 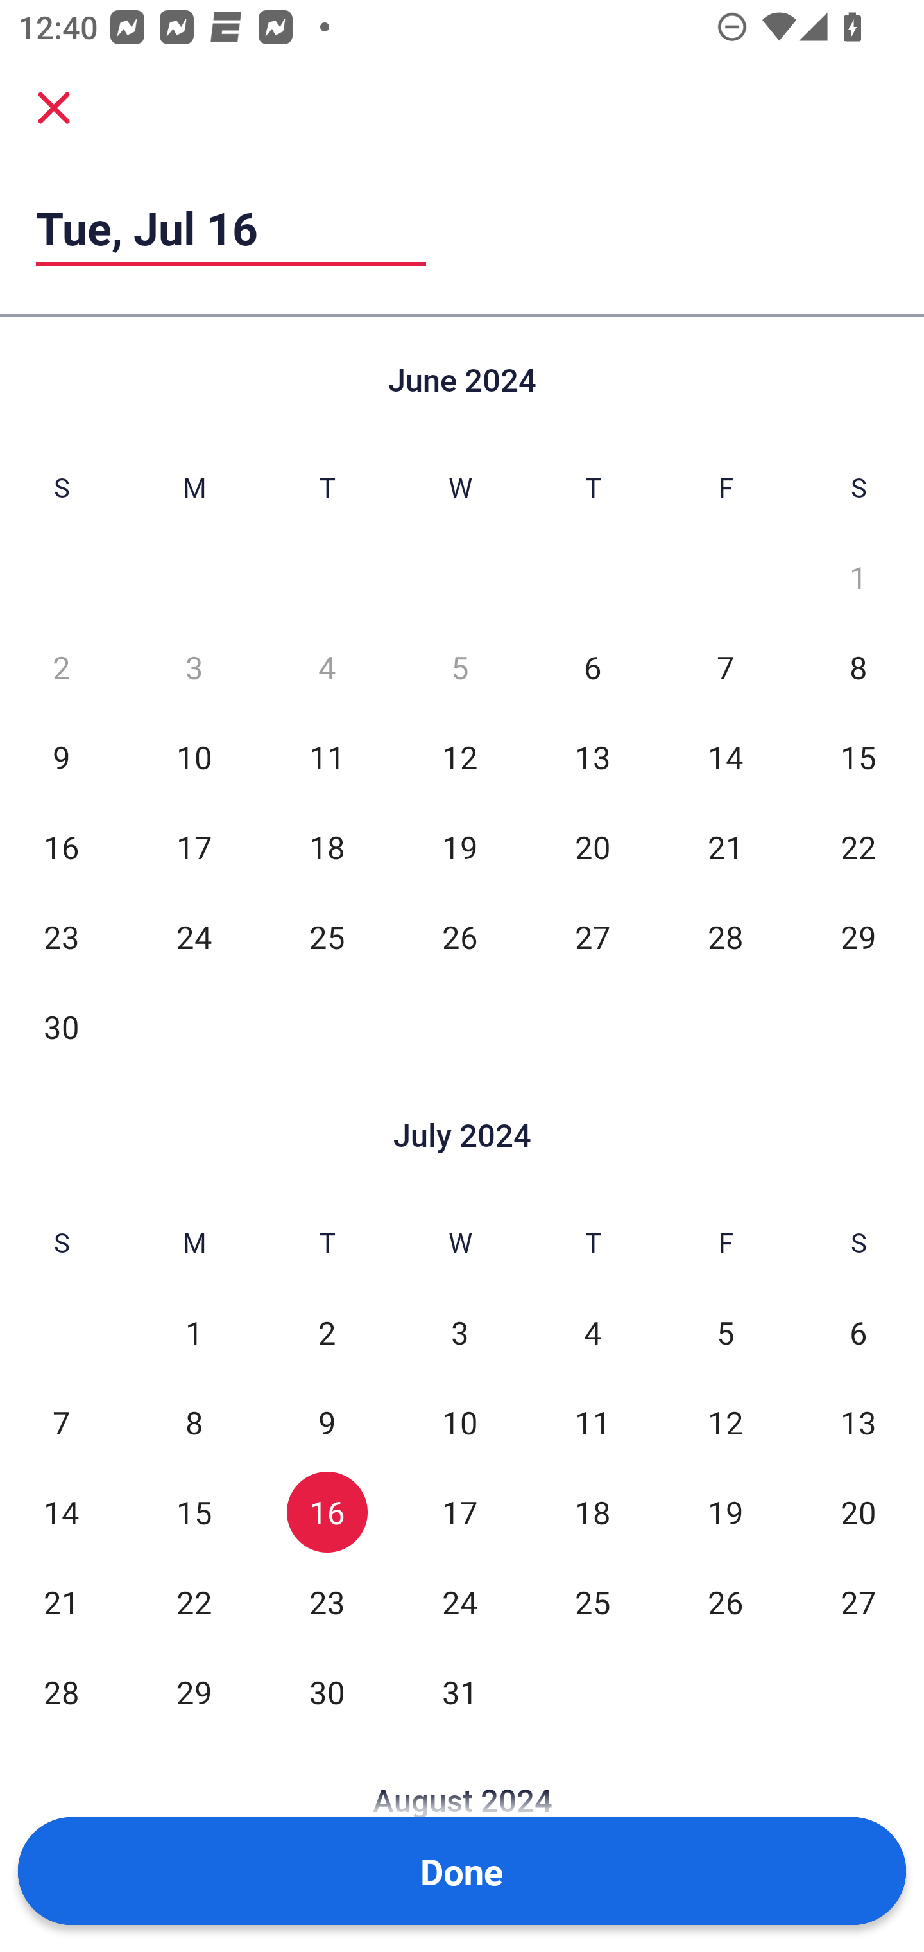 What do you see at coordinates (592, 937) in the screenshot?
I see `27 Thu, Jun 27, Not Selected` at bounding box center [592, 937].